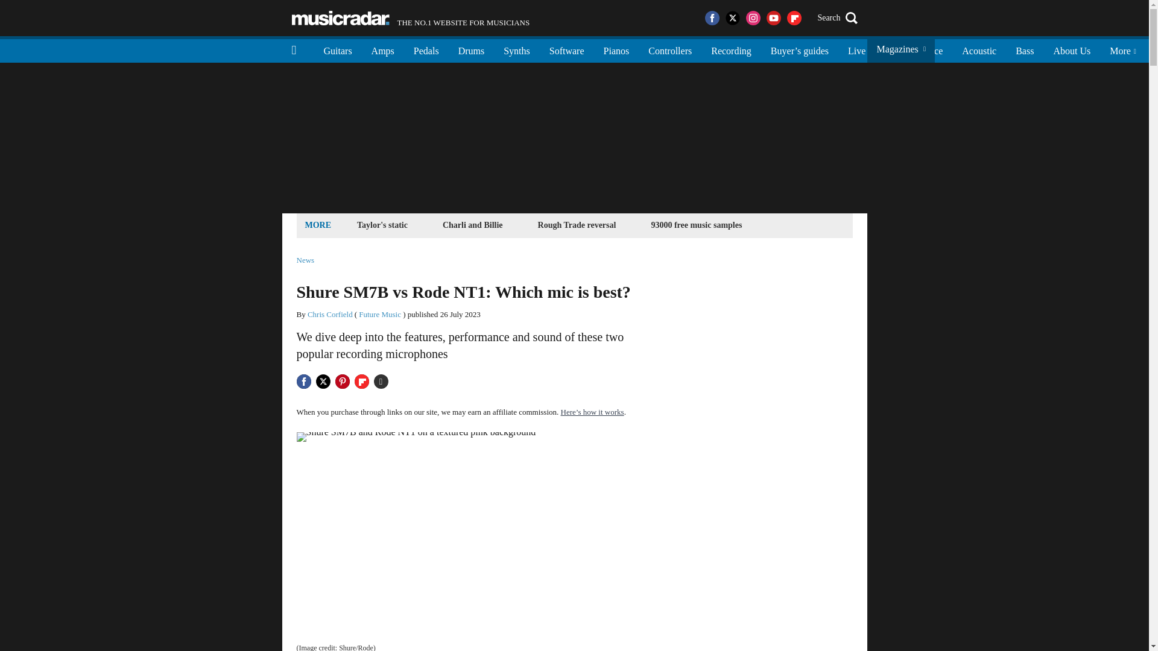  I want to click on DJ, so click(890, 49).